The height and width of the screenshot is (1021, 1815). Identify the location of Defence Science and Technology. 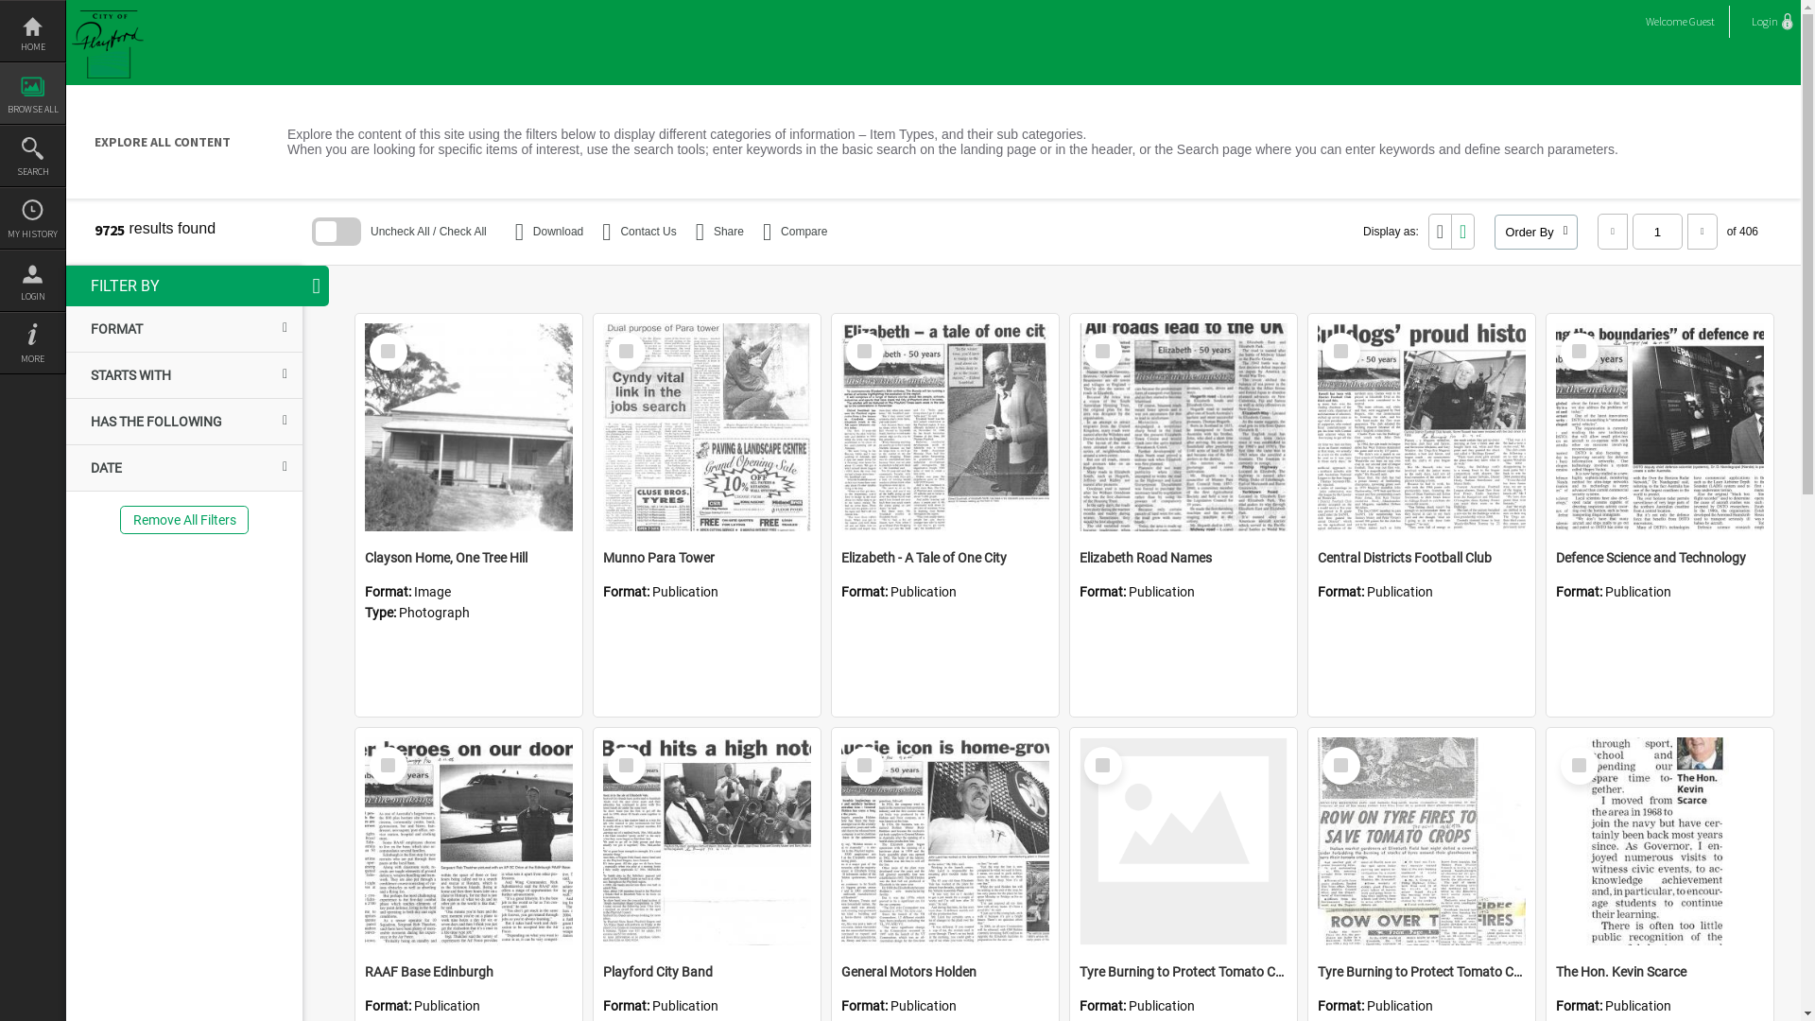
(1660, 427).